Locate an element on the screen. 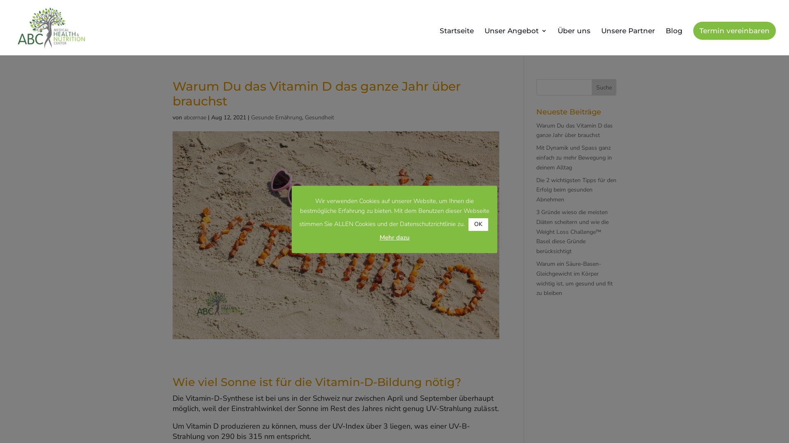 Image resolution: width=789 pixels, height=443 pixels. Termin vereinbaren is located at coordinates (735, 31).